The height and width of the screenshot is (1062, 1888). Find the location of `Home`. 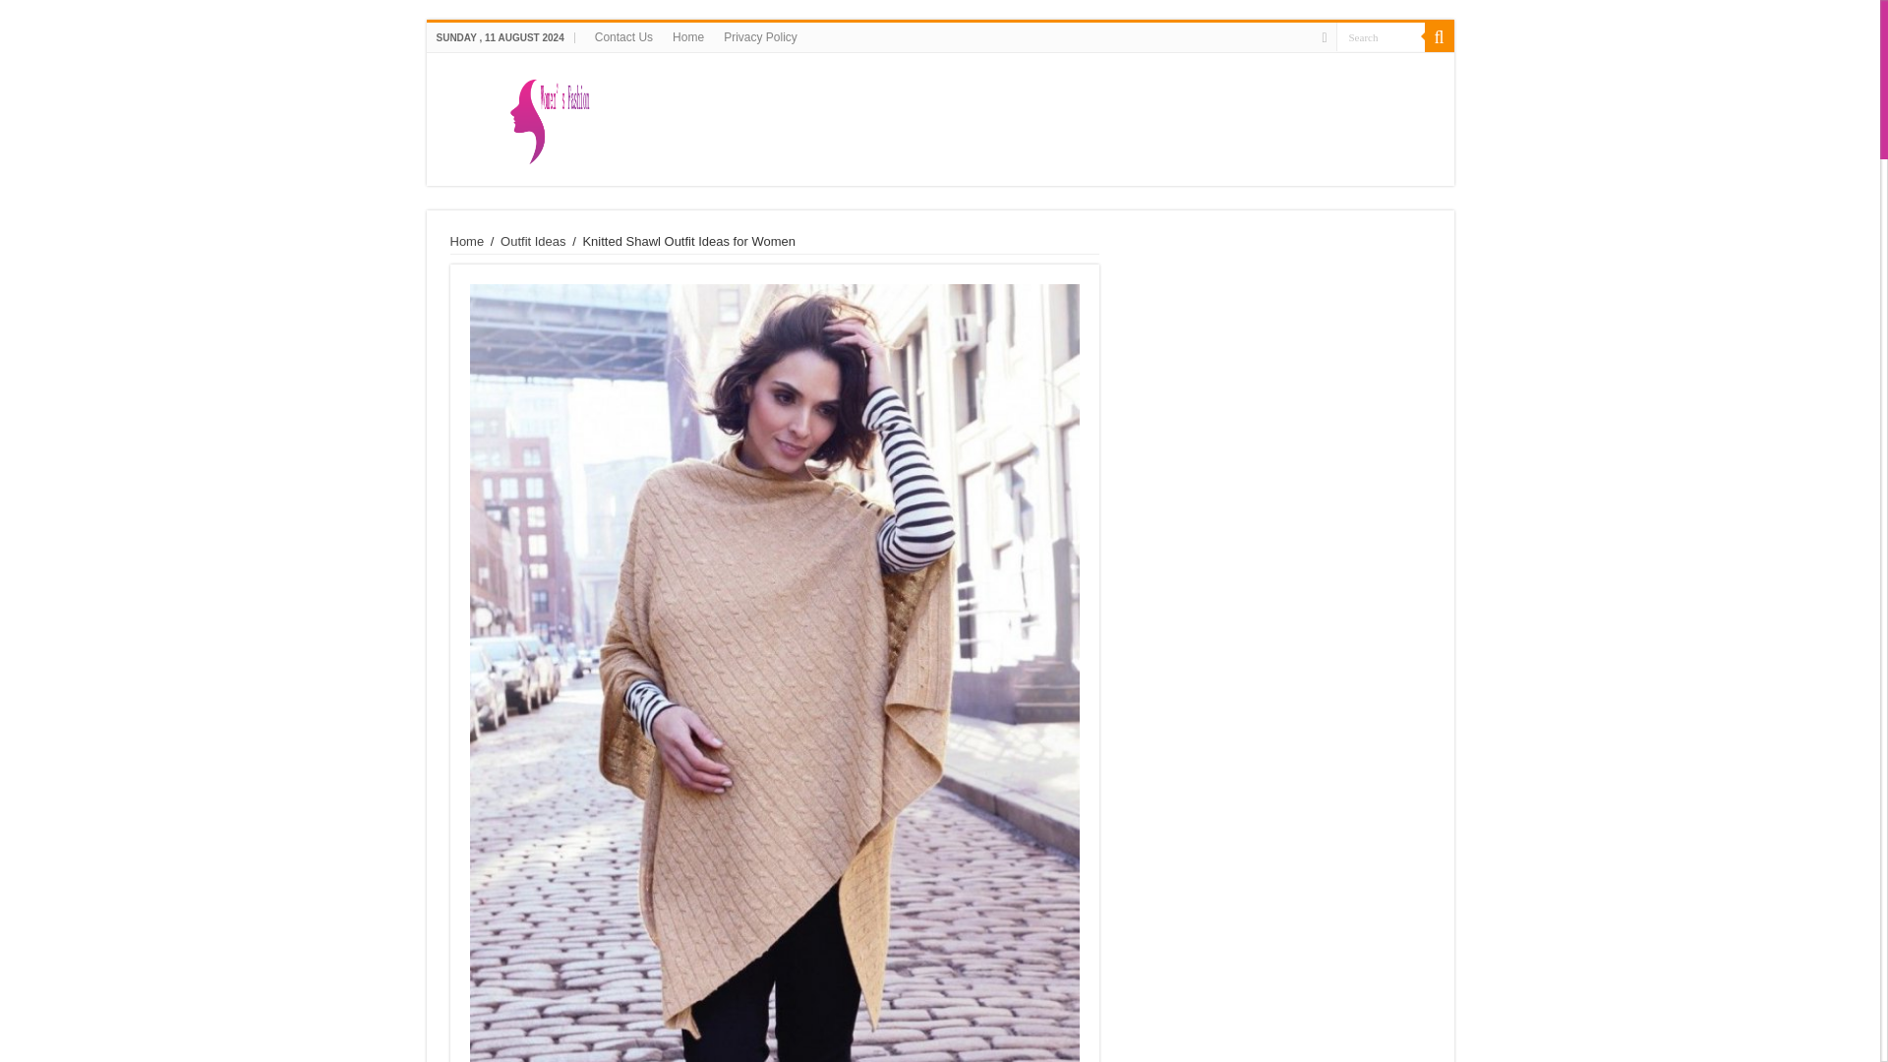

Home is located at coordinates (687, 36).